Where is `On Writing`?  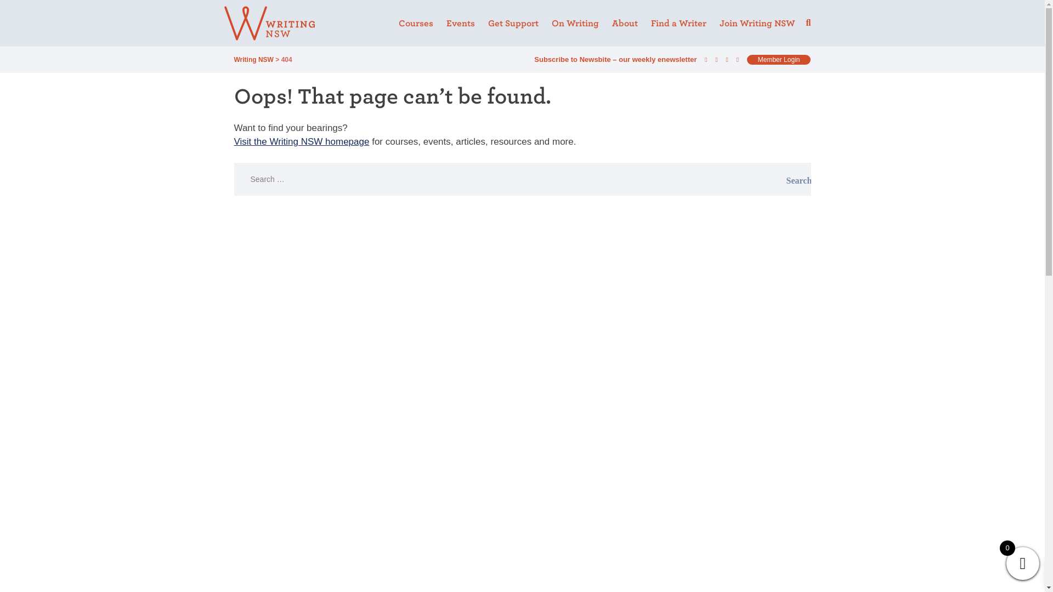 On Writing is located at coordinates (575, 24).